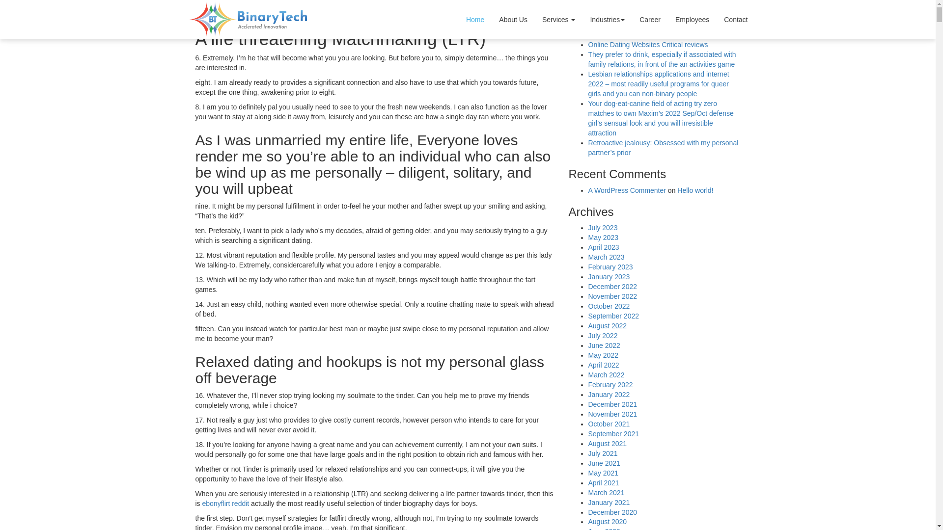 The height and width of the screenshot is (530, 943). I want to click on A WordPress Commenter, so click(627, 190).